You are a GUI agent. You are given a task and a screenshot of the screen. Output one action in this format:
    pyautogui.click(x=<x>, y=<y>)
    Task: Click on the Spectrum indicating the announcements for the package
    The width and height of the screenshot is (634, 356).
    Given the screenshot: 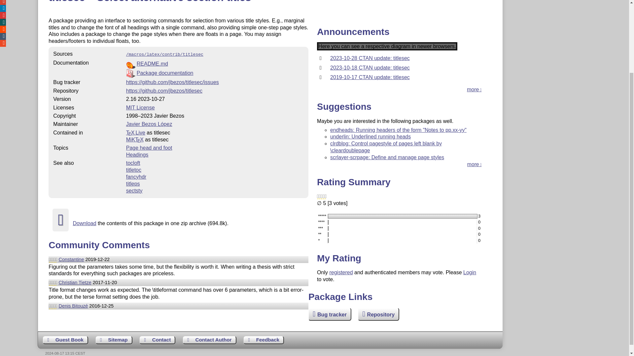 What is the action you would take?
    pyautogui.click(x=387, y=46)
    